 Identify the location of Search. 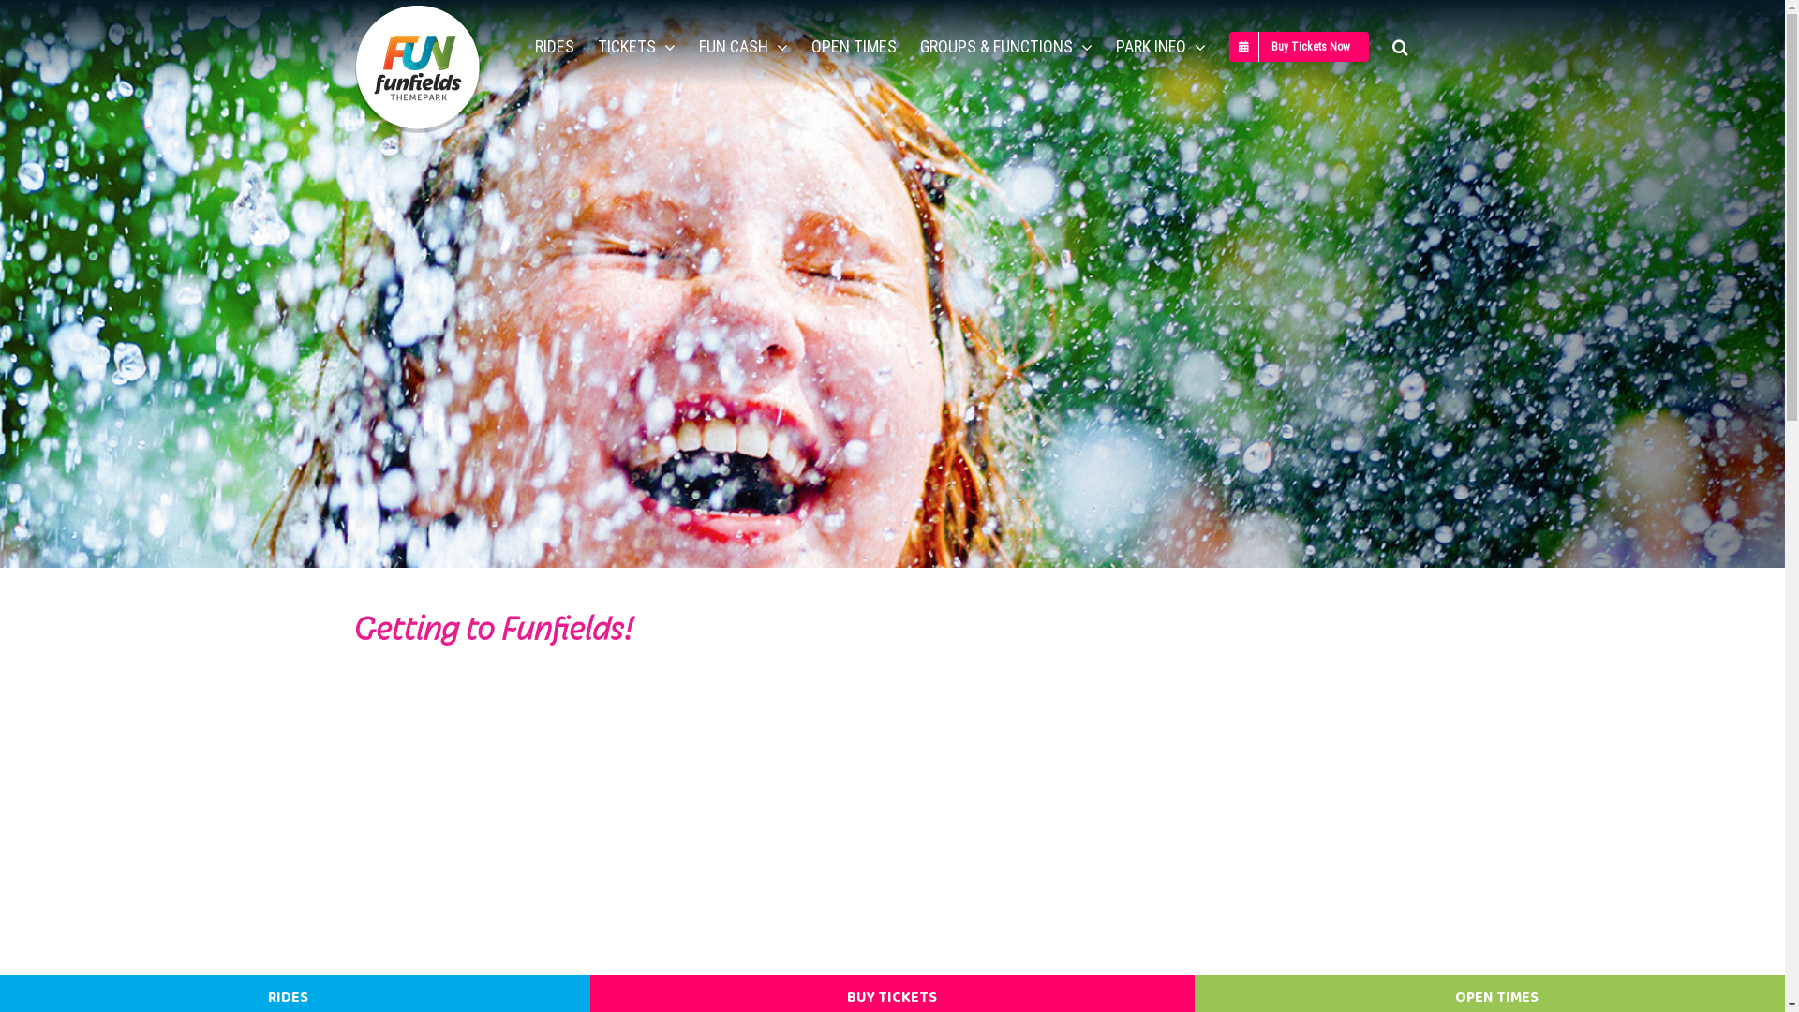
(1400, 47).